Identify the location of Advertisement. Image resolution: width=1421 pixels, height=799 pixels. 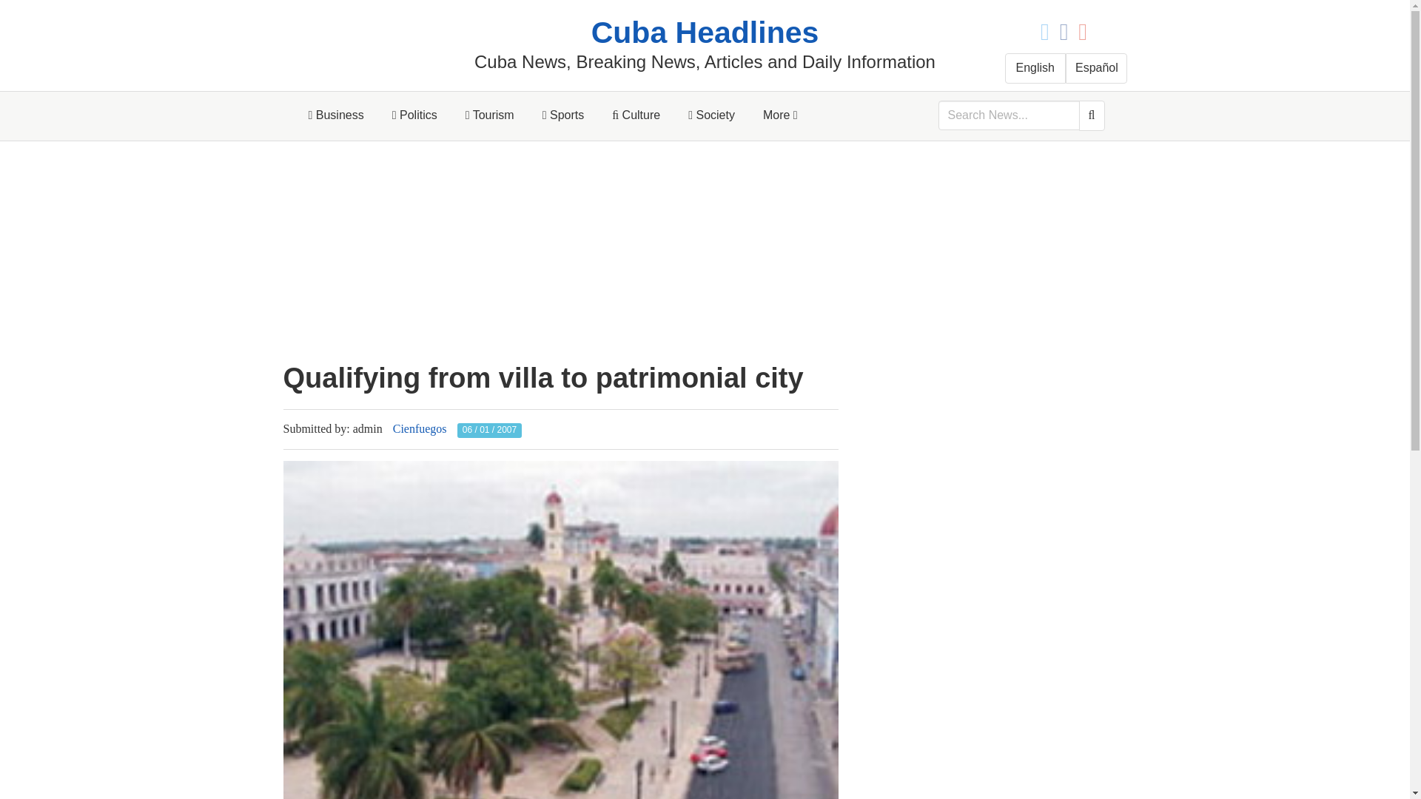
(560, 252).